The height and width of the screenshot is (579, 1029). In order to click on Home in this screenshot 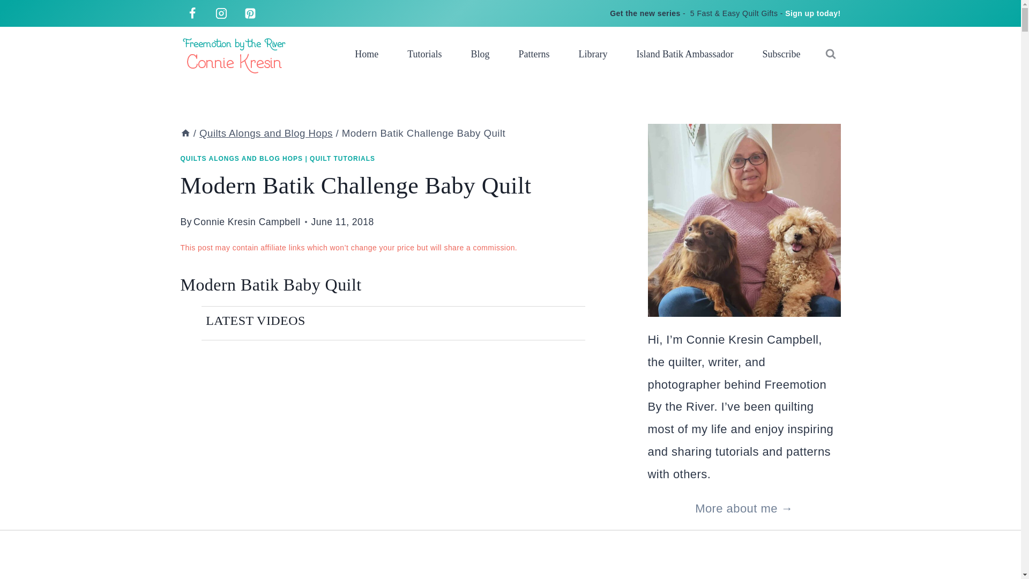, I will do `click(367, 54)`.